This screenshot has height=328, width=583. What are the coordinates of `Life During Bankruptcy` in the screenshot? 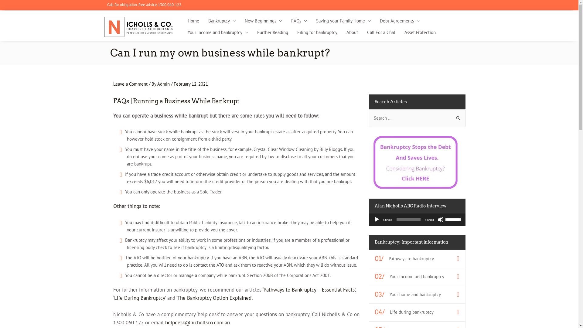 It's located at (140, 298).